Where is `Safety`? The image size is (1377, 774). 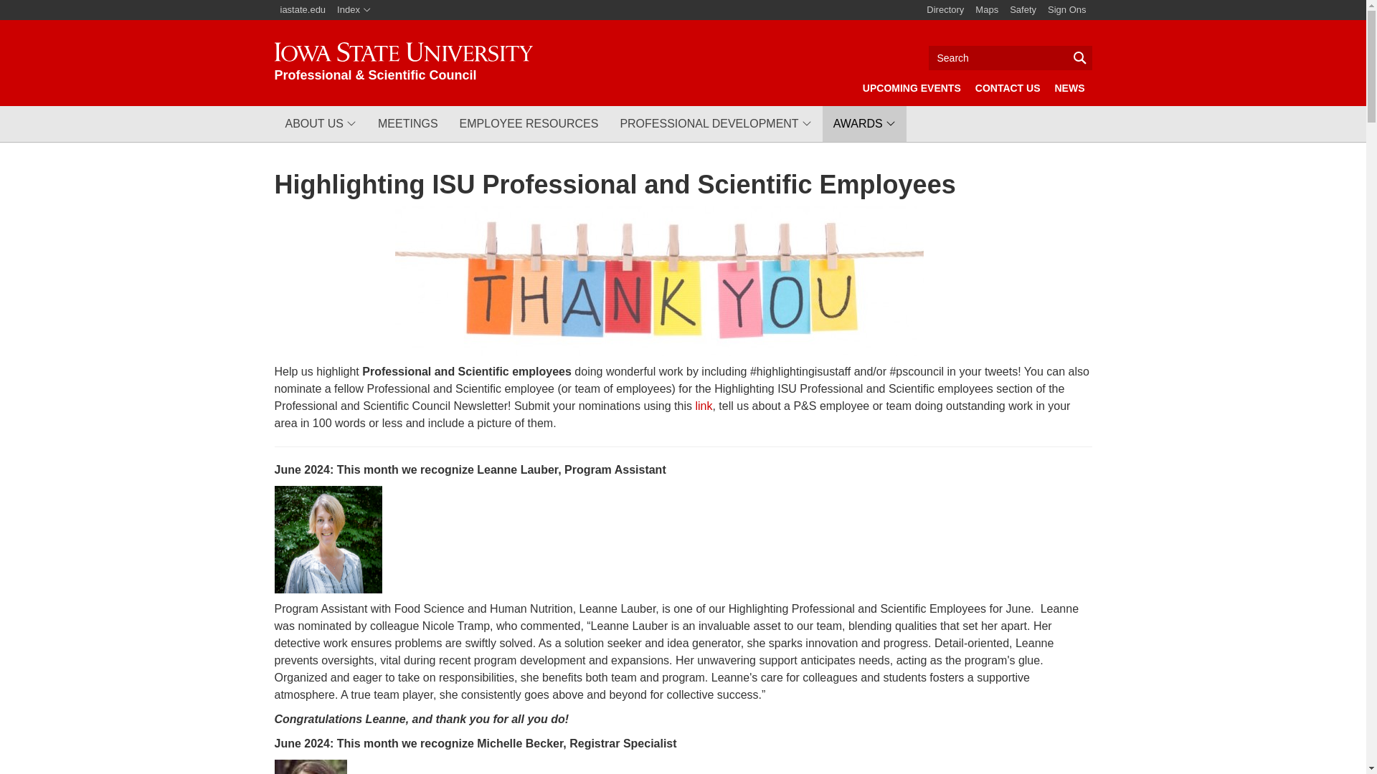
Safety is located at coordinates (1023, 10).